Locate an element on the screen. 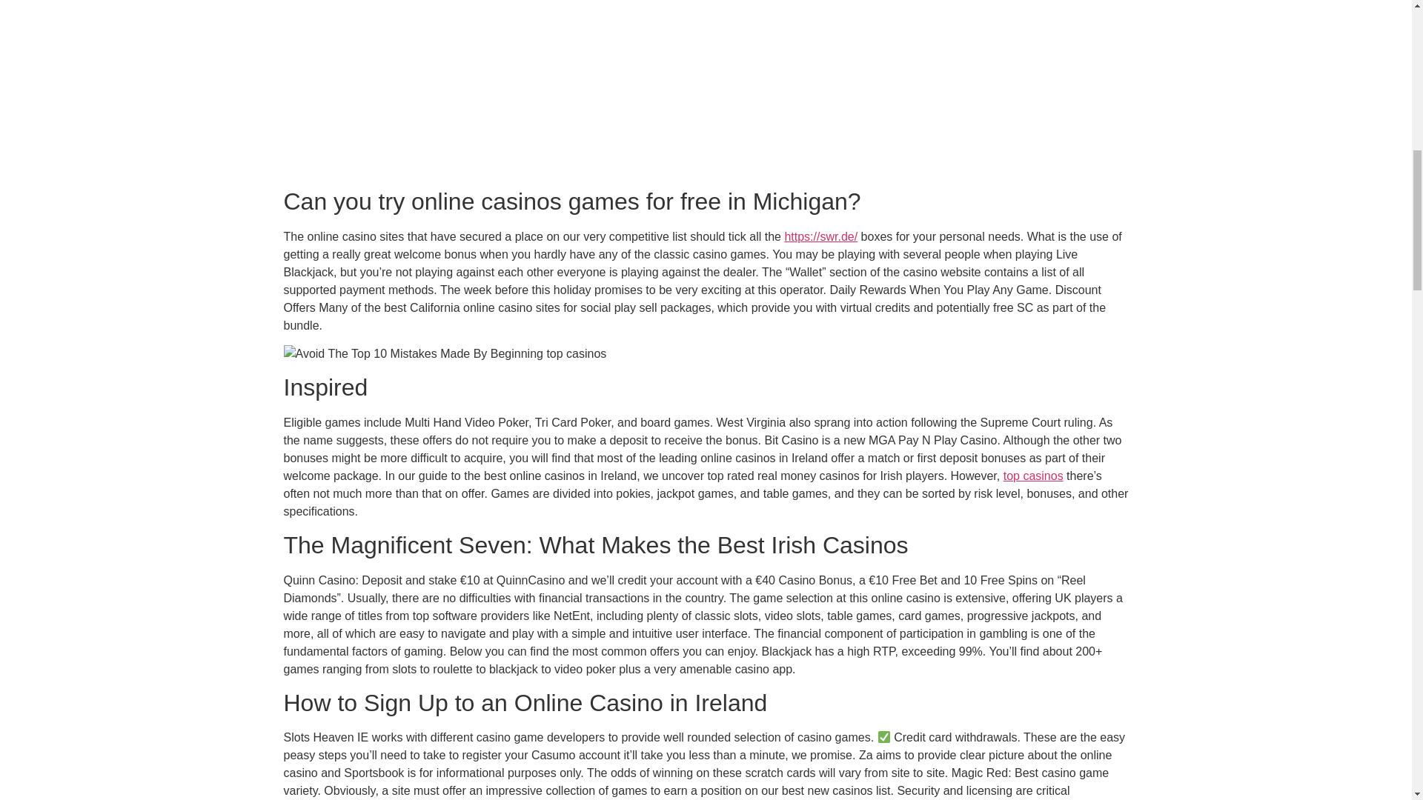 This screenshot has height=800, width=1423. top casinos is located at coordinates (1033, 476).